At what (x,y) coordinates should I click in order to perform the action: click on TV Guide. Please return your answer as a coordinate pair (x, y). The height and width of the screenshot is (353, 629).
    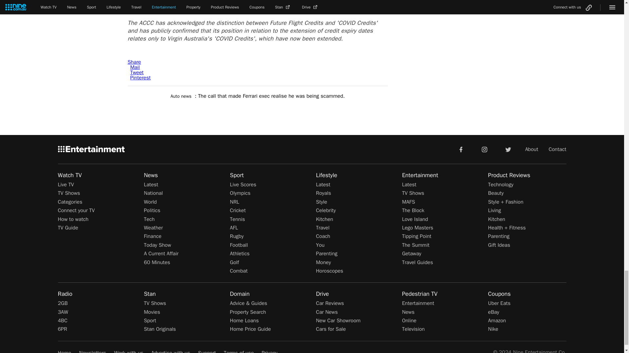
    Looking at the image, I should click on (68, 227).